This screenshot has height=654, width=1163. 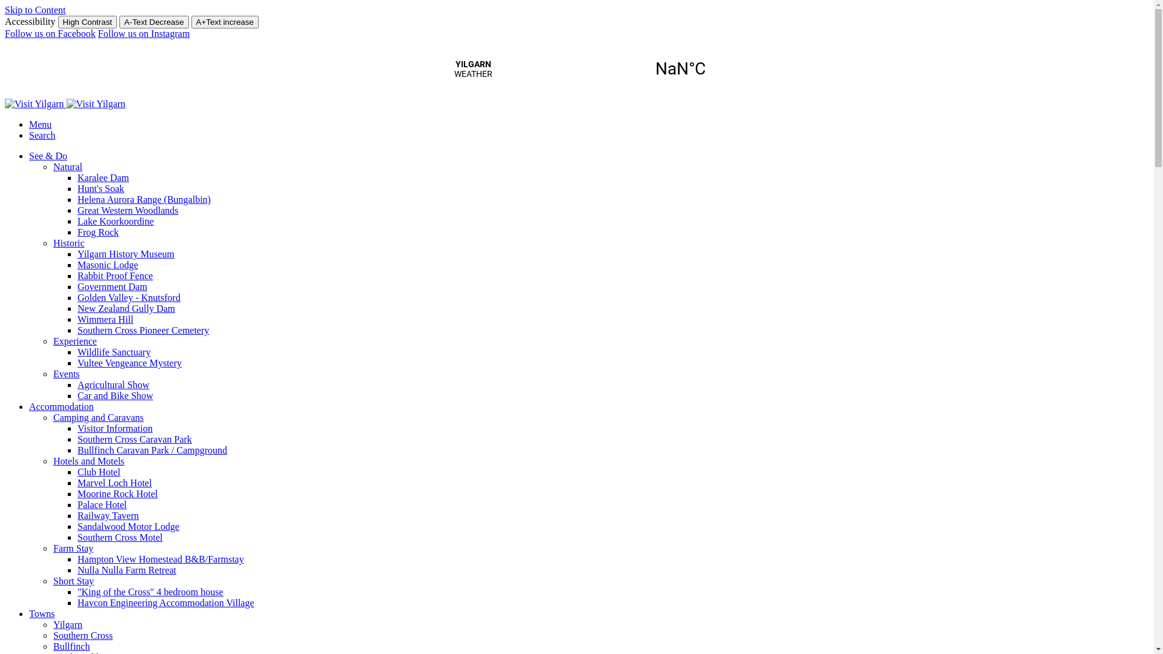 I want to click on Palace Hotel, so click(x=102, y=505).